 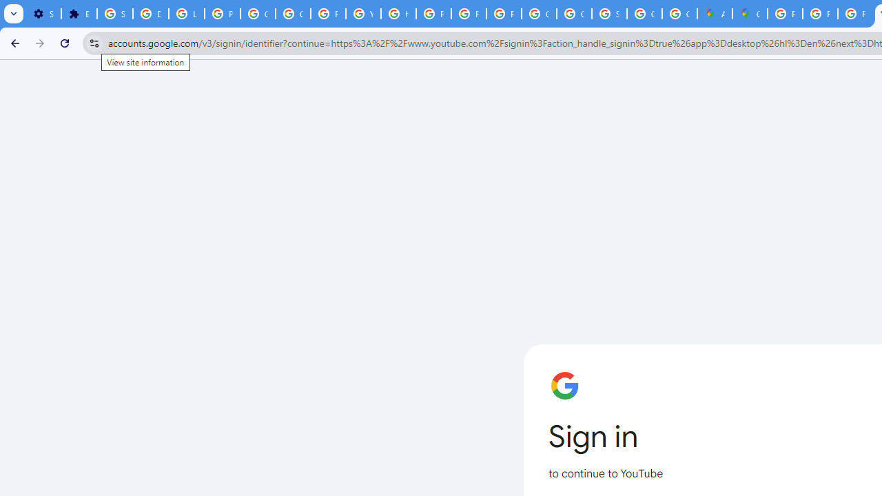 What do you see at coordinates (679, 14) in the screenshot?
I see `Create your Google Account` at bounding box center [679, 14].